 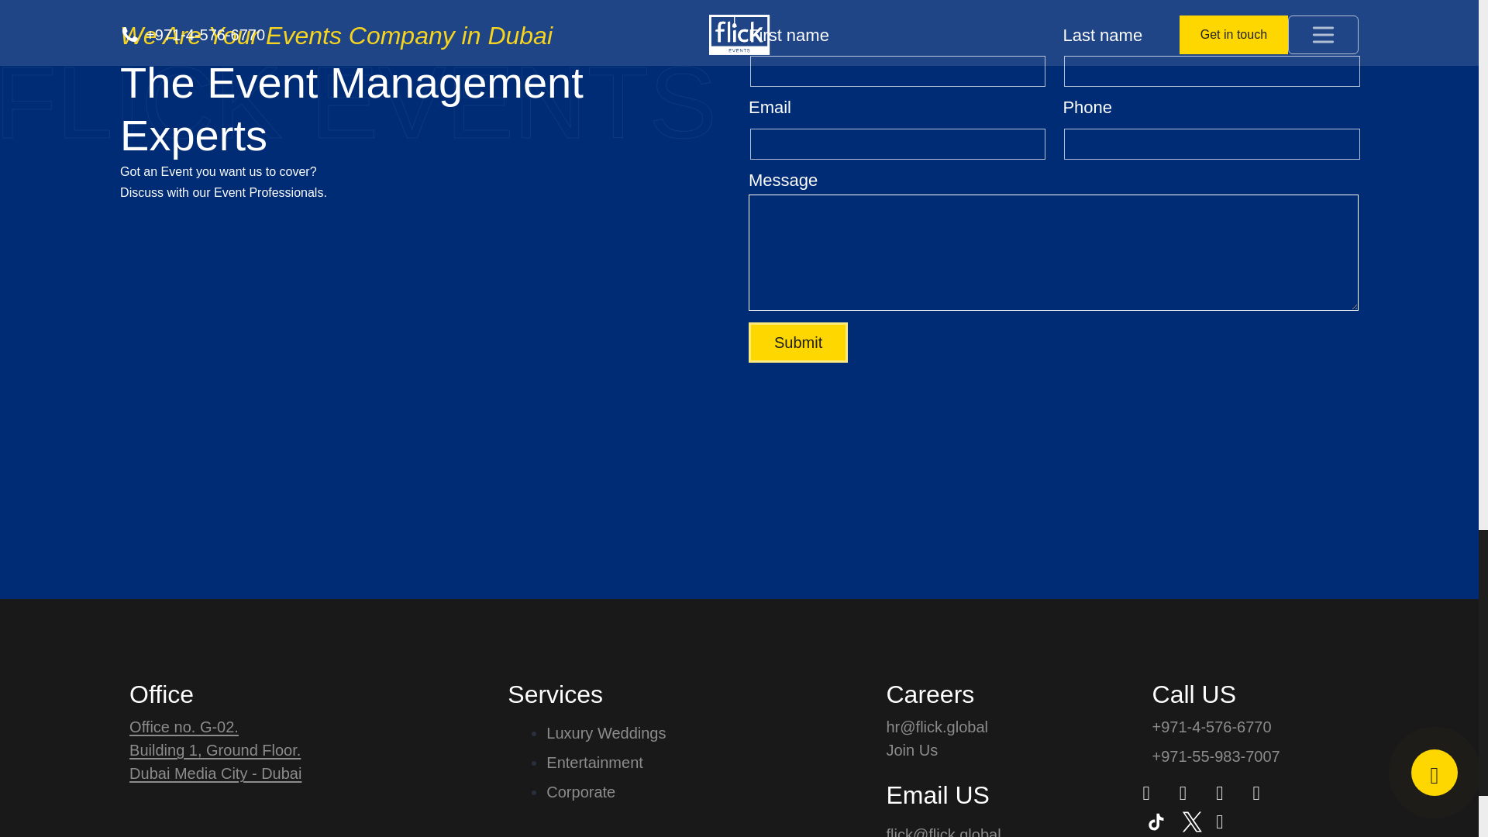 I want to click on Submit, so click(x=798, y=342).